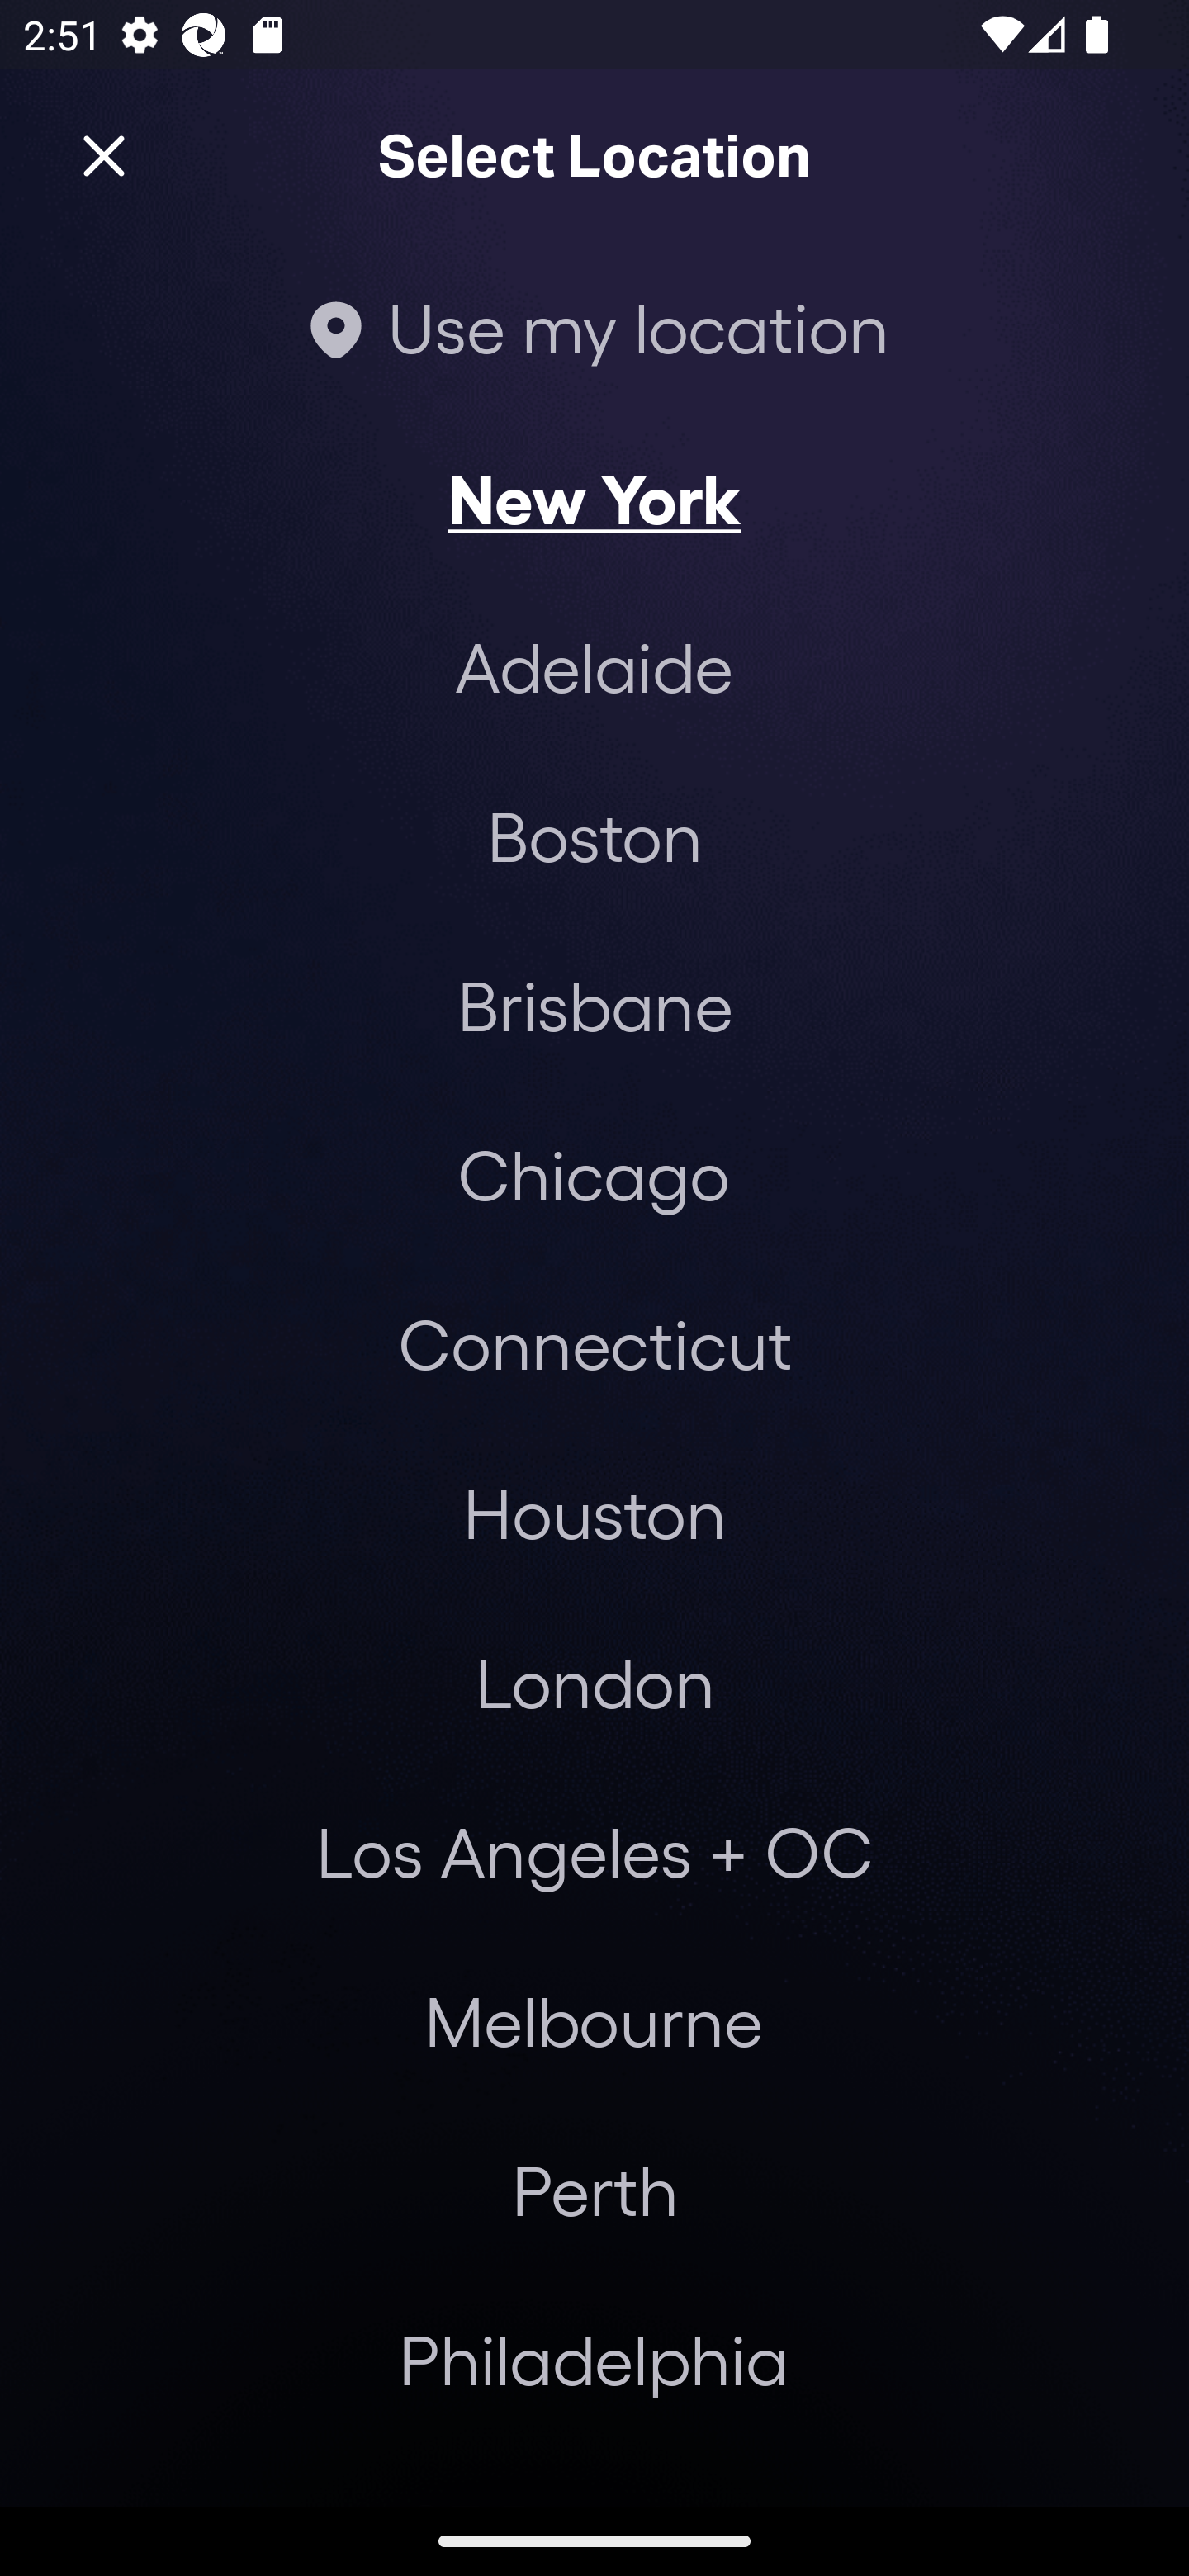  Describe the element at coordinates (593, 2021) in the screenshot. I see `Melbourne` at that location.